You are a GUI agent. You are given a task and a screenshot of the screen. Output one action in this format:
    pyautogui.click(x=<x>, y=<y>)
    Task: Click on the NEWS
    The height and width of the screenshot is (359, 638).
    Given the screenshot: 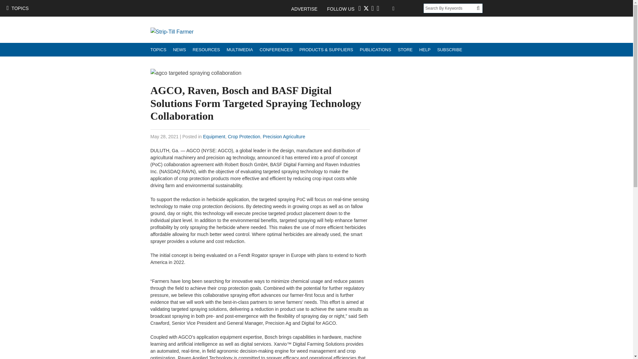 What is the action you would take?
    pyautogui.click(x=179, y=49)
    